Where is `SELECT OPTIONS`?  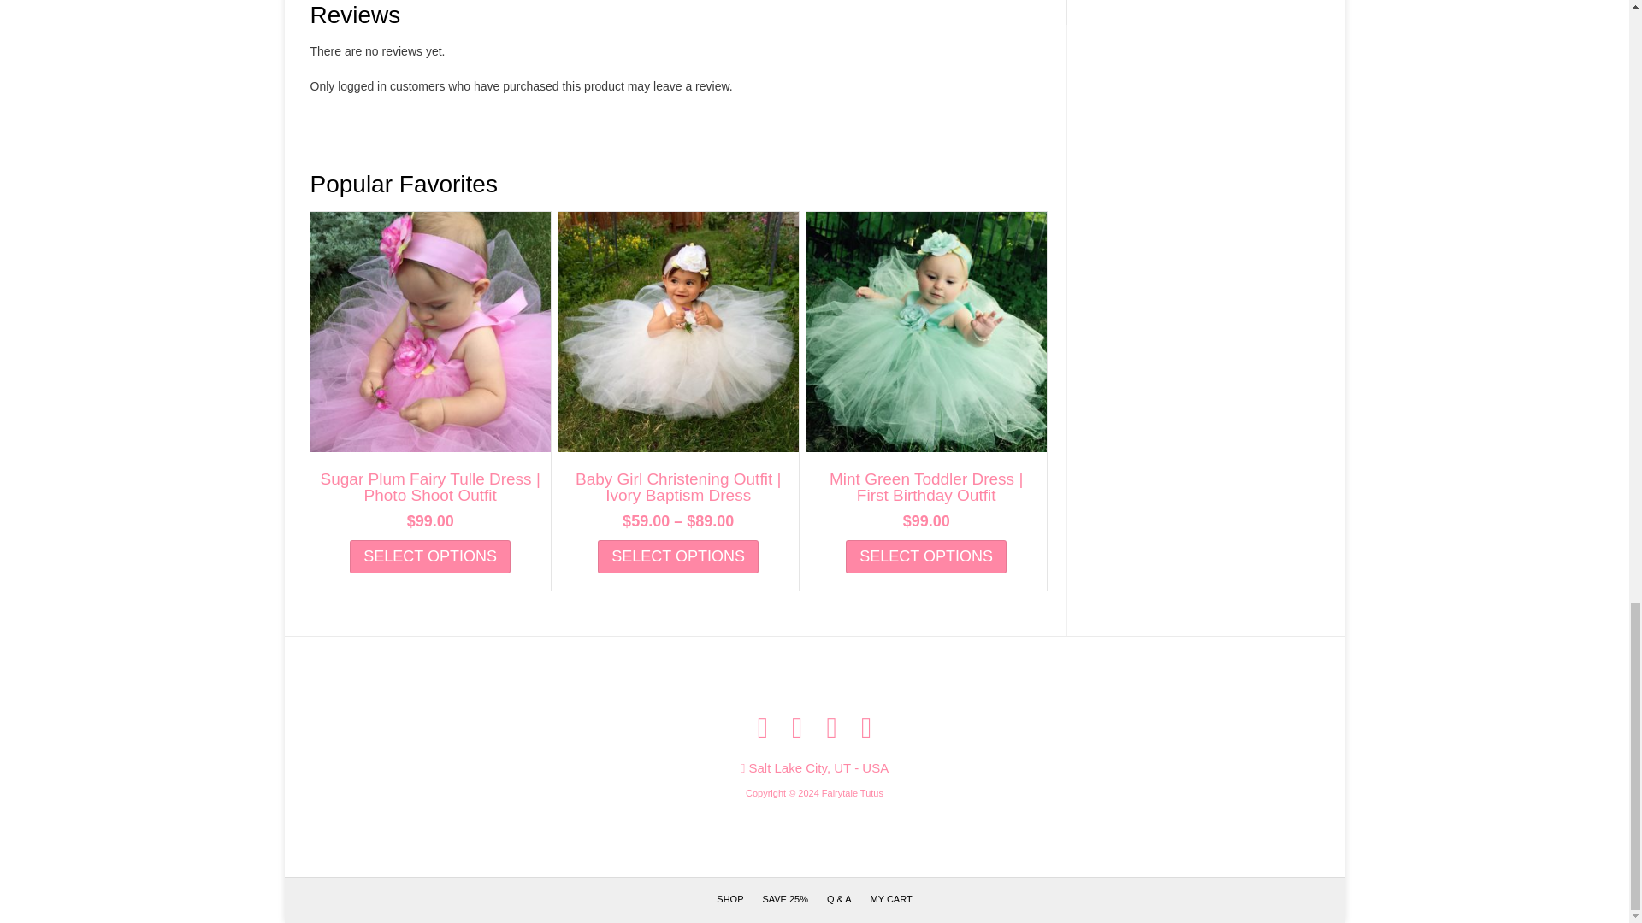 SELECT OPTIONS is located at coordinates (925, 556).